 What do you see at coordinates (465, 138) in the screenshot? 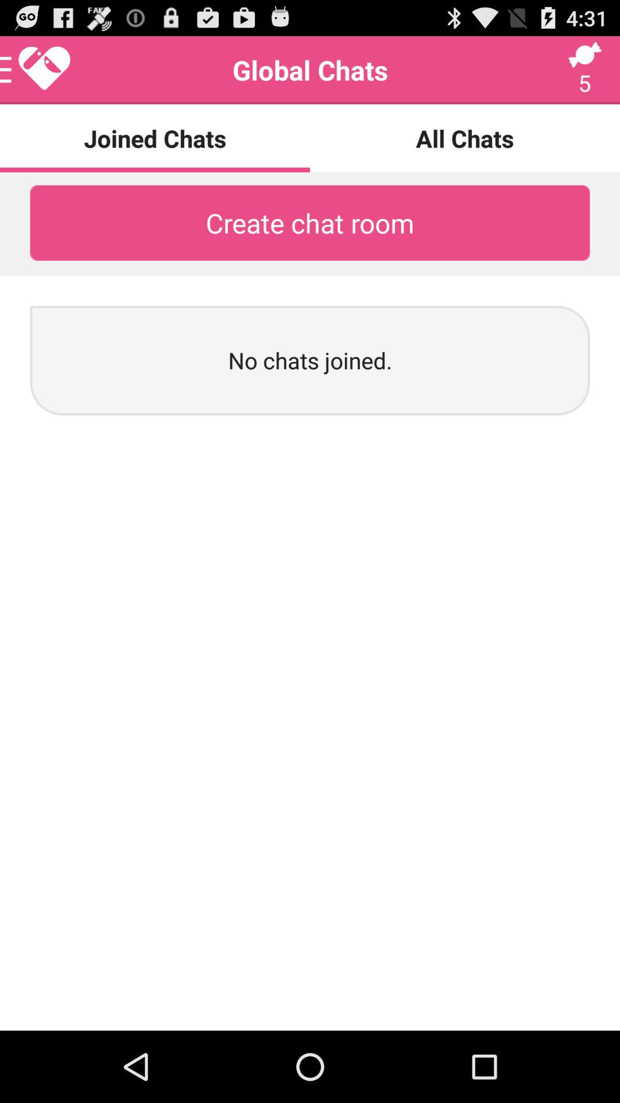
I see `turn on item to the right of the joined chats icon` at bounding box center [465, 138].